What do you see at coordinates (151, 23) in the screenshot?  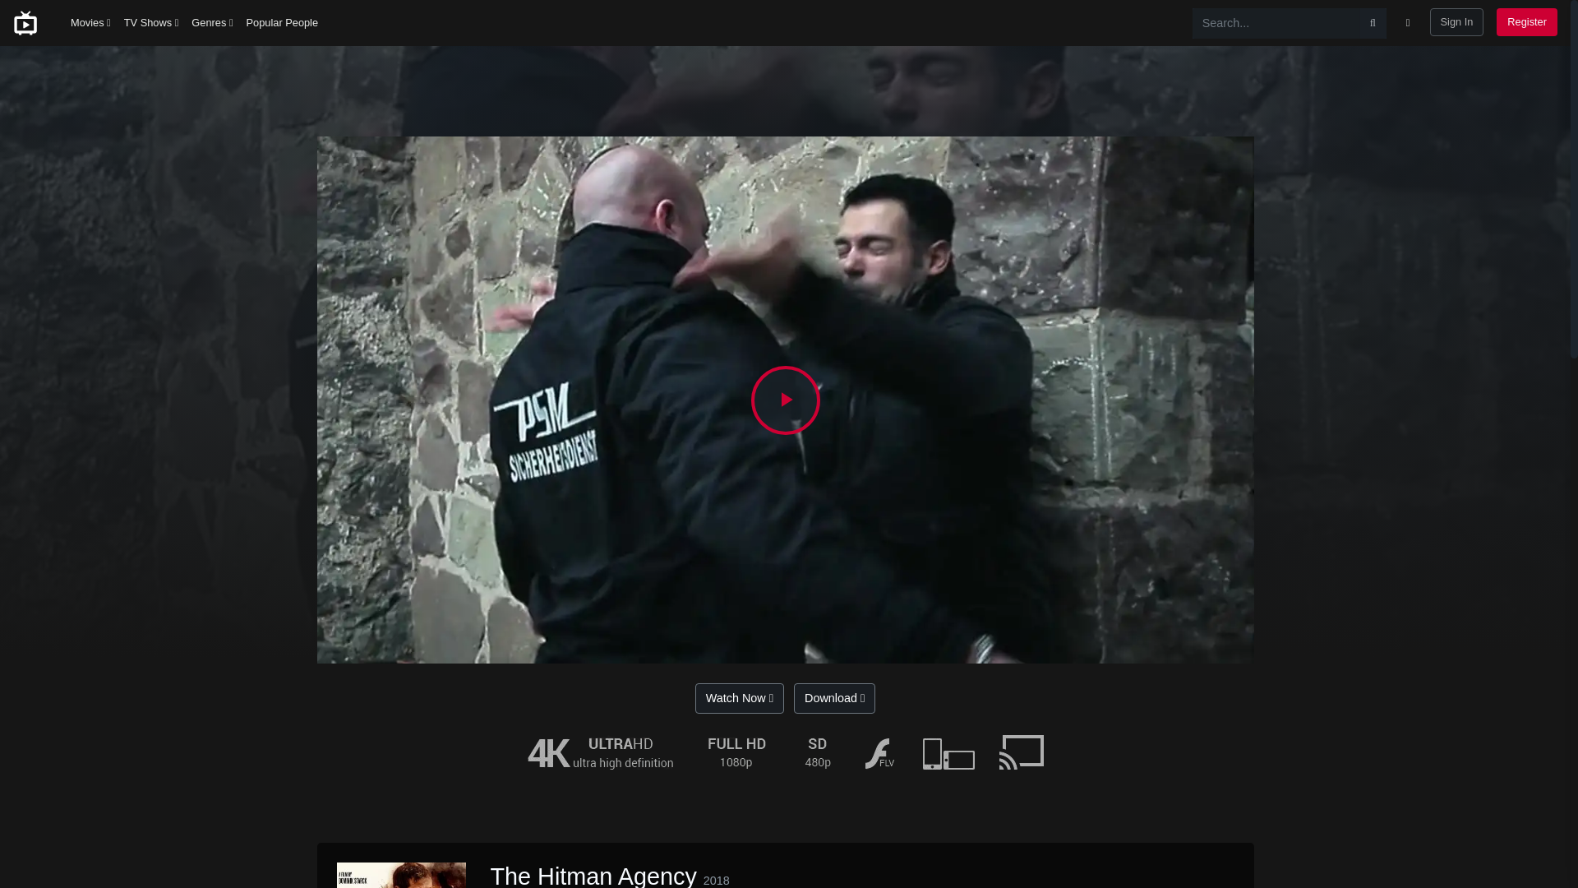 I see `TV Shows` at bounding box center [151, 23].